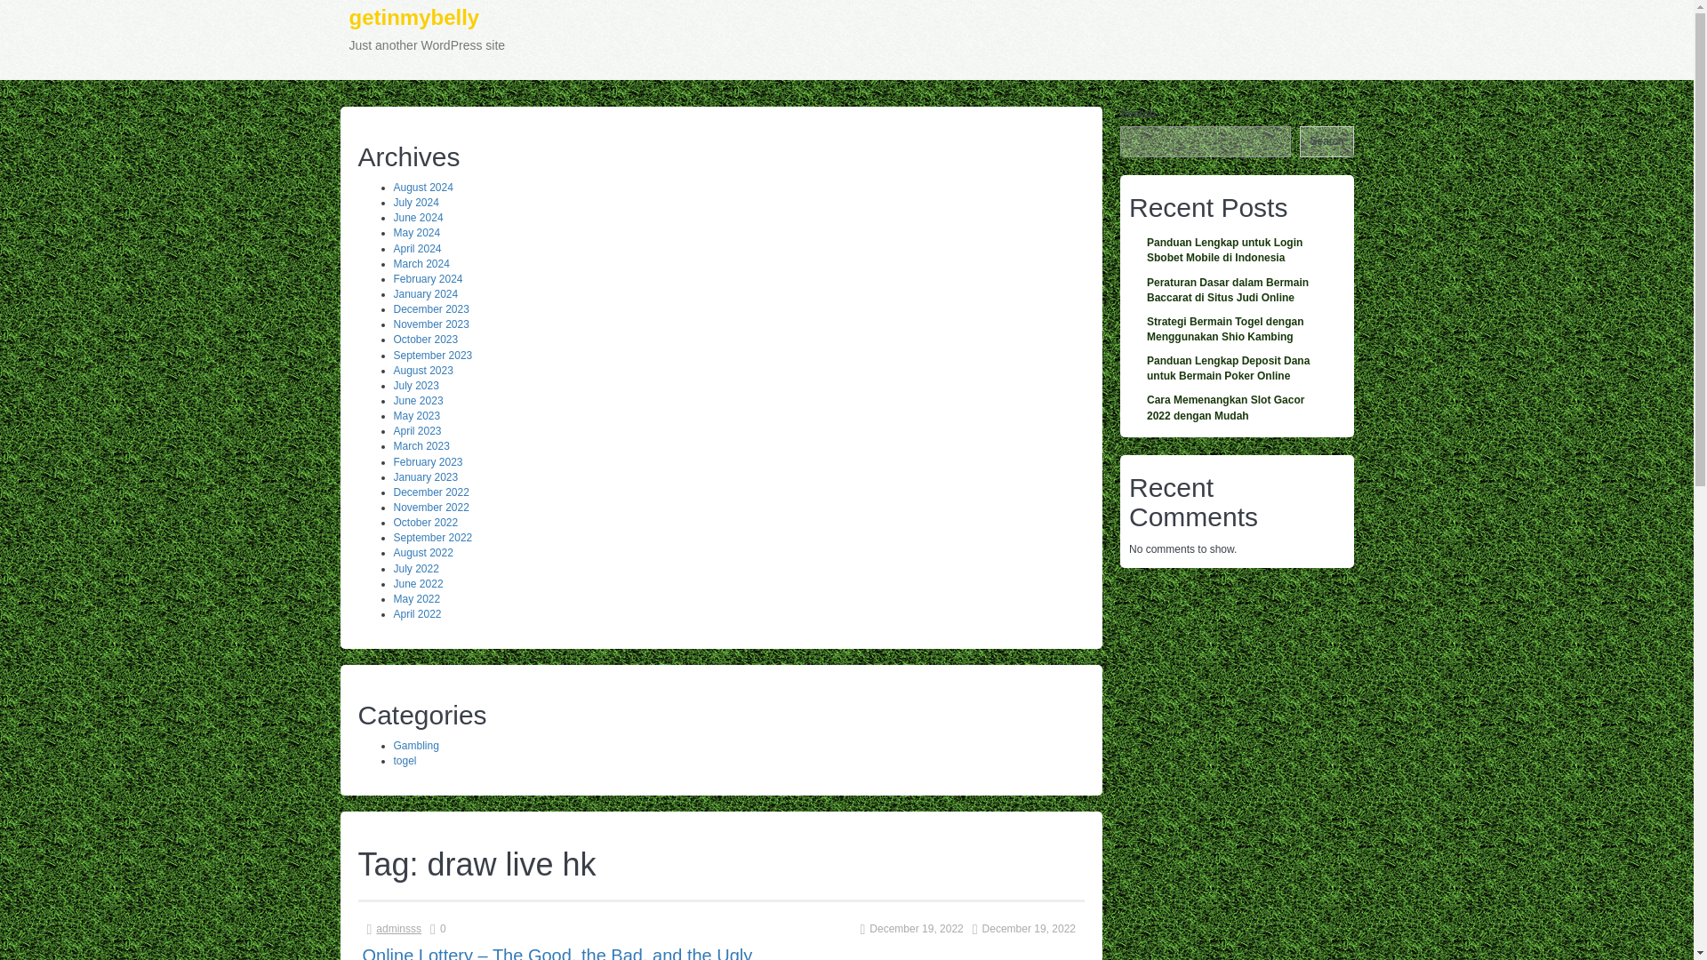 This screenshot has height=960, width=1707. Describe the element at coordinates (416, 599) in the screenshot. I see `May 2022` at that location.